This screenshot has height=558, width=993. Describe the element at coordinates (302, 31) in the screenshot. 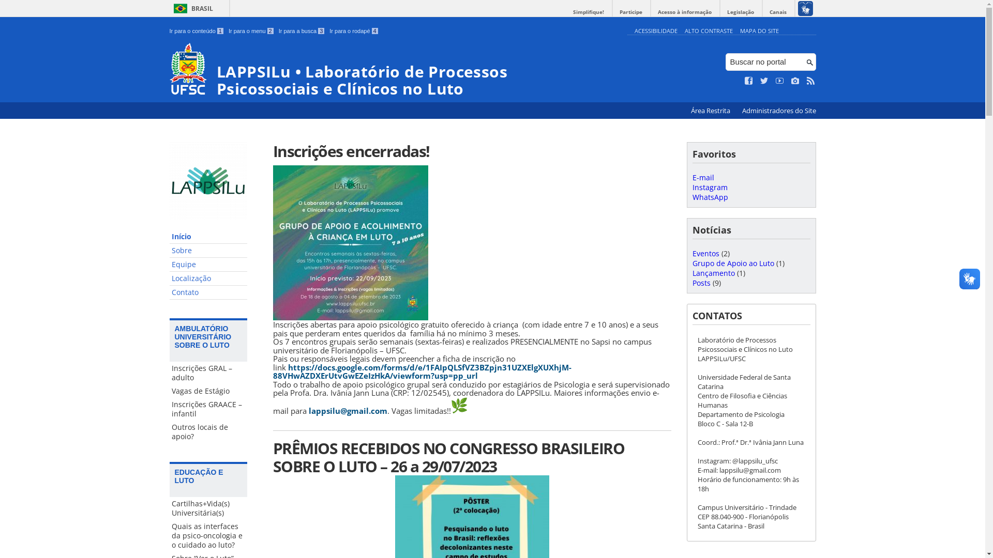

I see `Ir para a busca 3` at that location.